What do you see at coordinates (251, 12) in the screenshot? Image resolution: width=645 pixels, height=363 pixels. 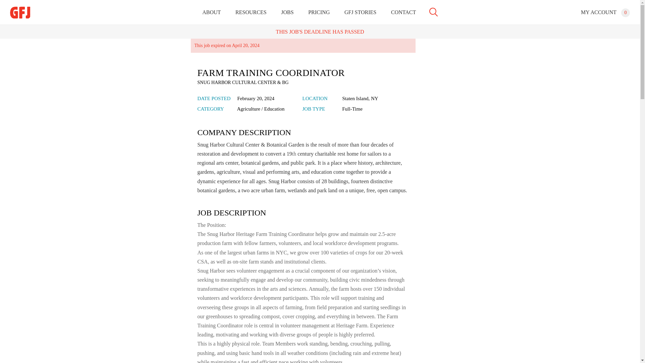 I see `RESOURCES` at bounding box center [251, 12].